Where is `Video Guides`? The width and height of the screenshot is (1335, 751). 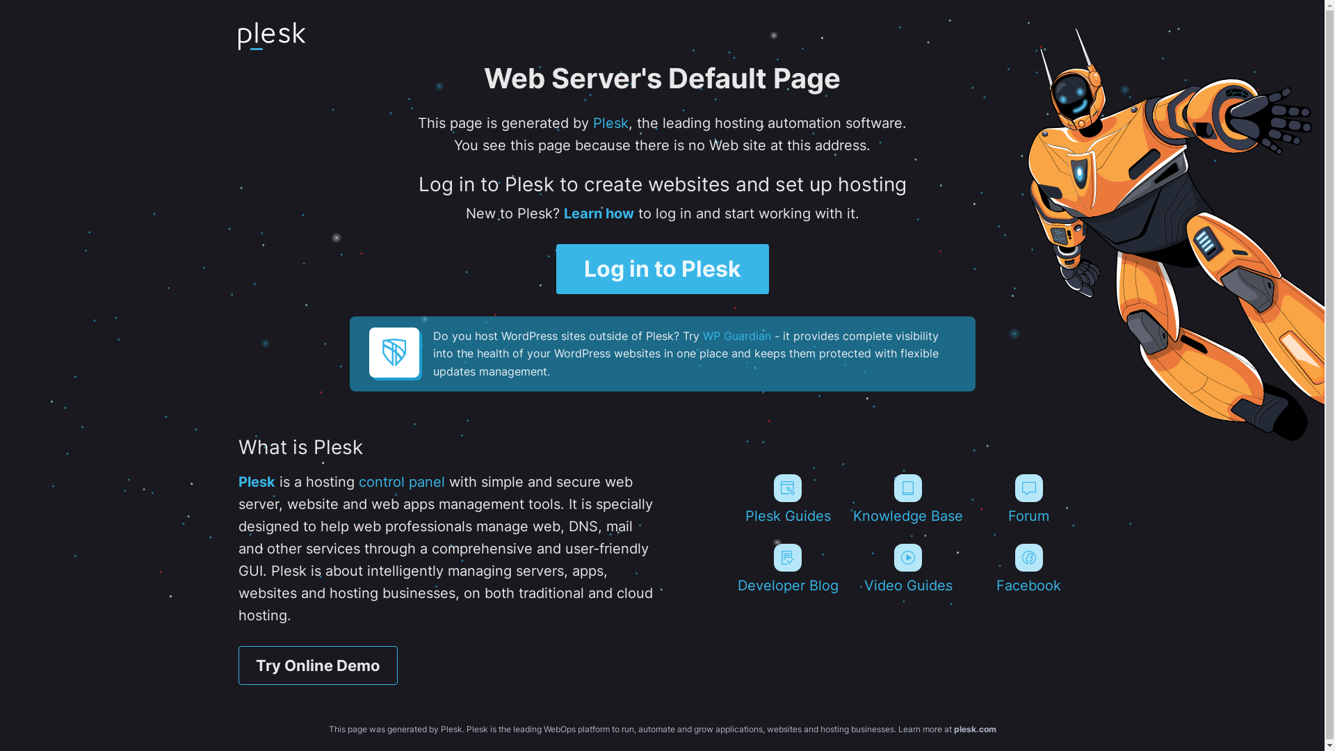
Video Guides is located at coordinates (908, 569).